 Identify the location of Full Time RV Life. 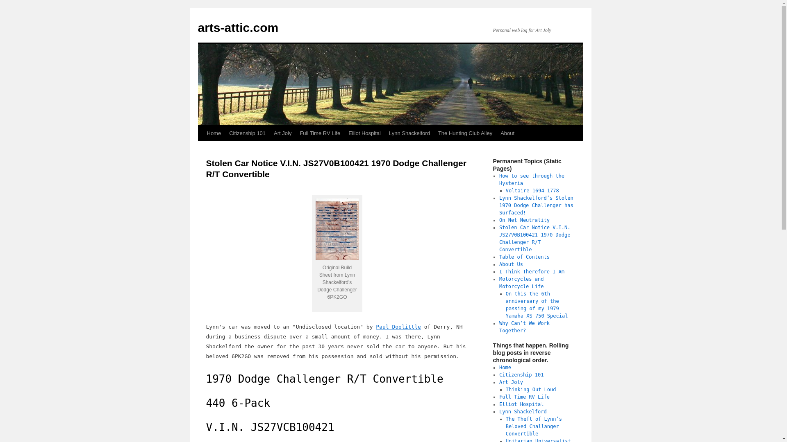
(524, 397).